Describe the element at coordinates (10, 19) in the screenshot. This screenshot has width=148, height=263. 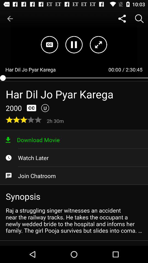
I see `open the icon at the top left corner` at that location.